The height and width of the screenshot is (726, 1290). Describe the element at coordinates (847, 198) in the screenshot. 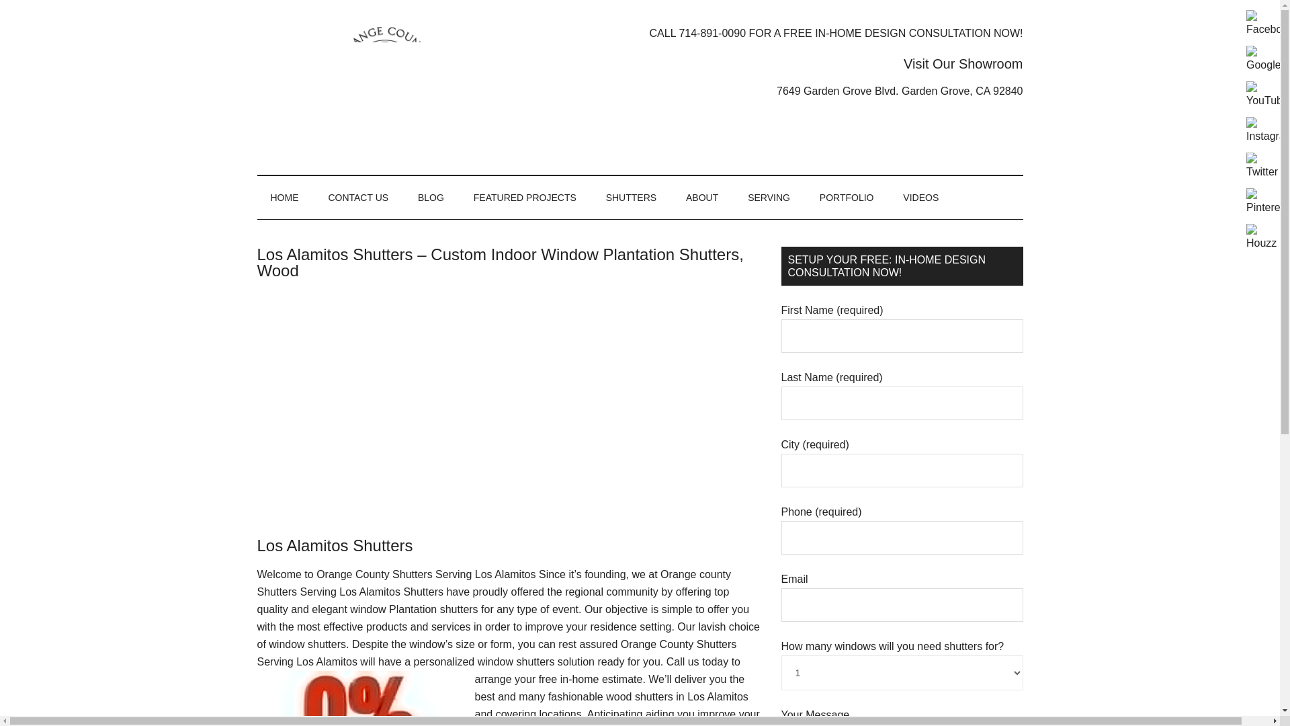

I see `PORTFOLIO` at that location.